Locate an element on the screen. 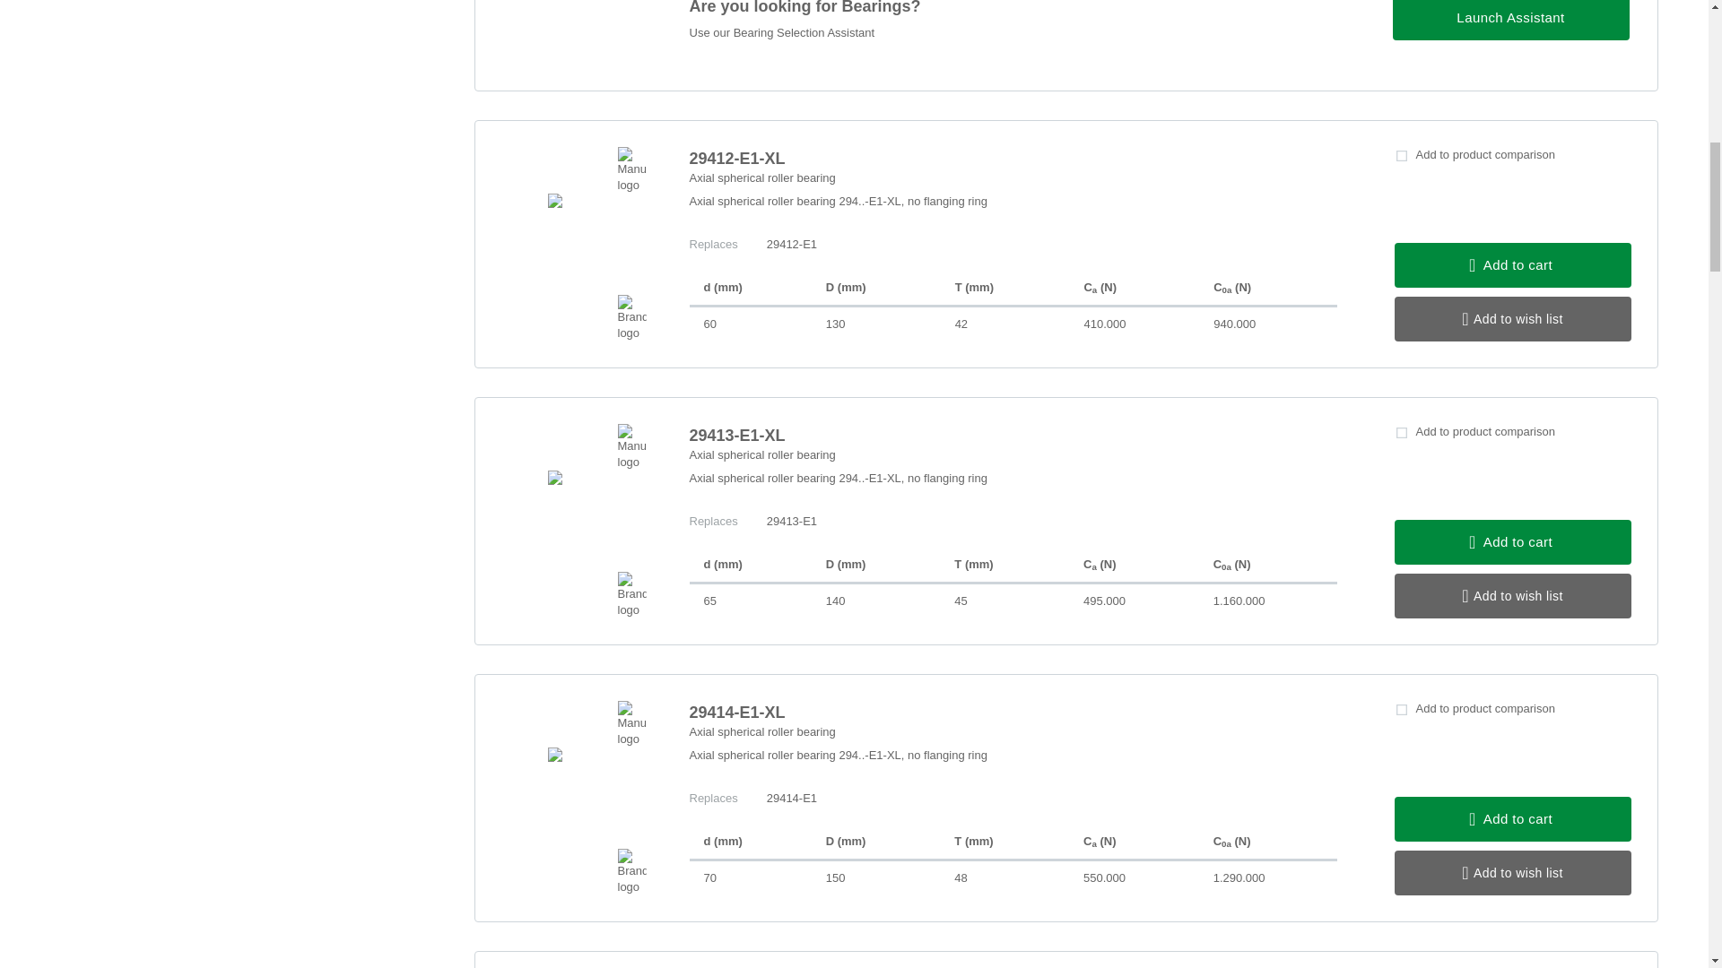 The height and width of the screenshot is (968, 1722). Axial spherical roller bearing is located at coordinates (1012, 178).